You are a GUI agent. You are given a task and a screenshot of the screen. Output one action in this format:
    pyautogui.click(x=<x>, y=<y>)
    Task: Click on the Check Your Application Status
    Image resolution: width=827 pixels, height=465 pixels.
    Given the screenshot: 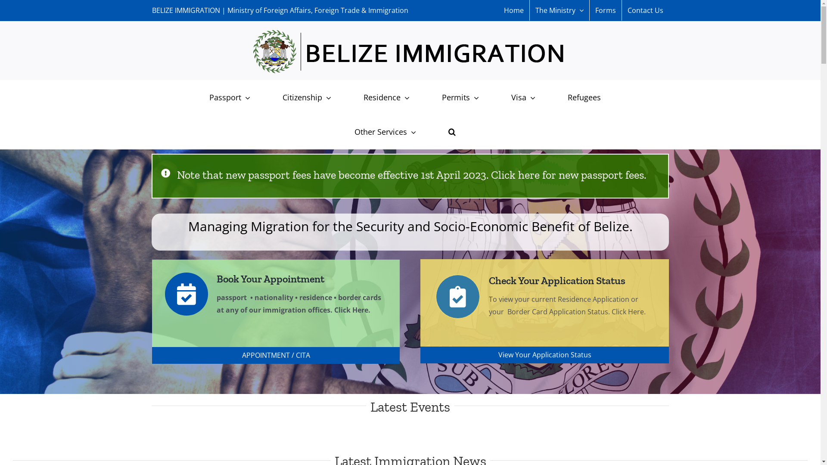 What is the action you would take?
    pyautogui.click(x=531, y=281)
    